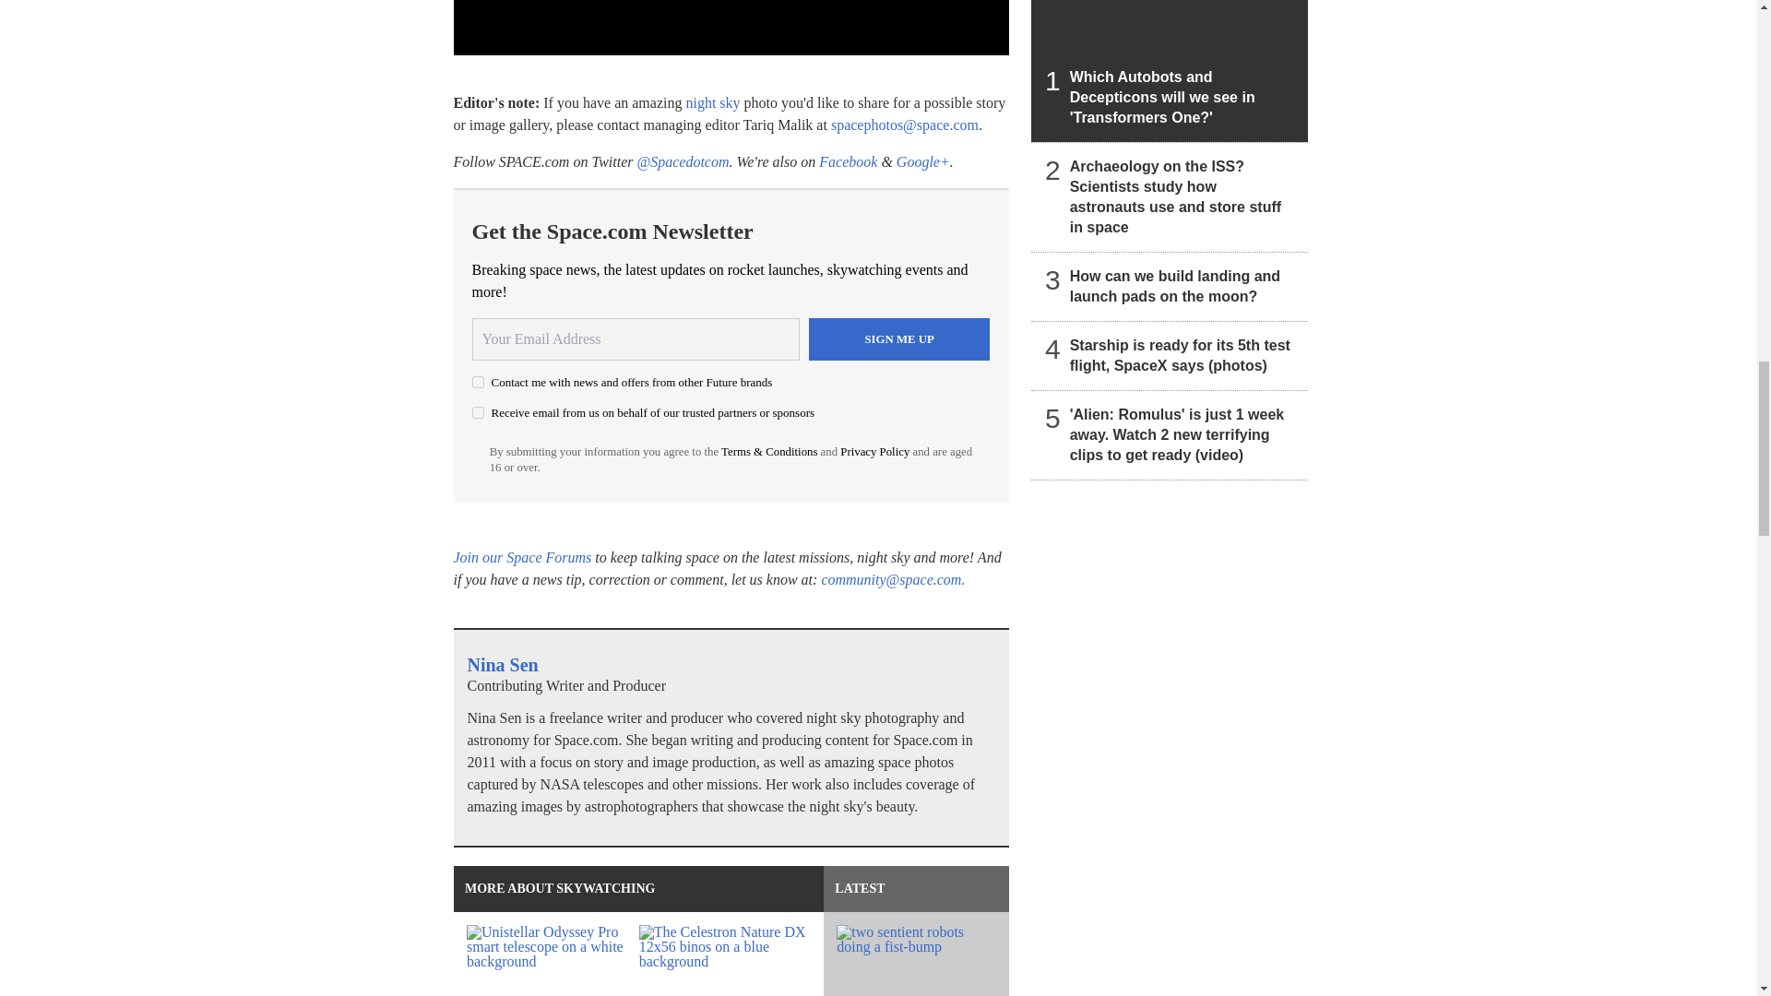 This screenshot has height=996, width=1771. What do you see at coordinates (478, 382) in the screenshot?
I see `on` at bounding box center [478, 382].